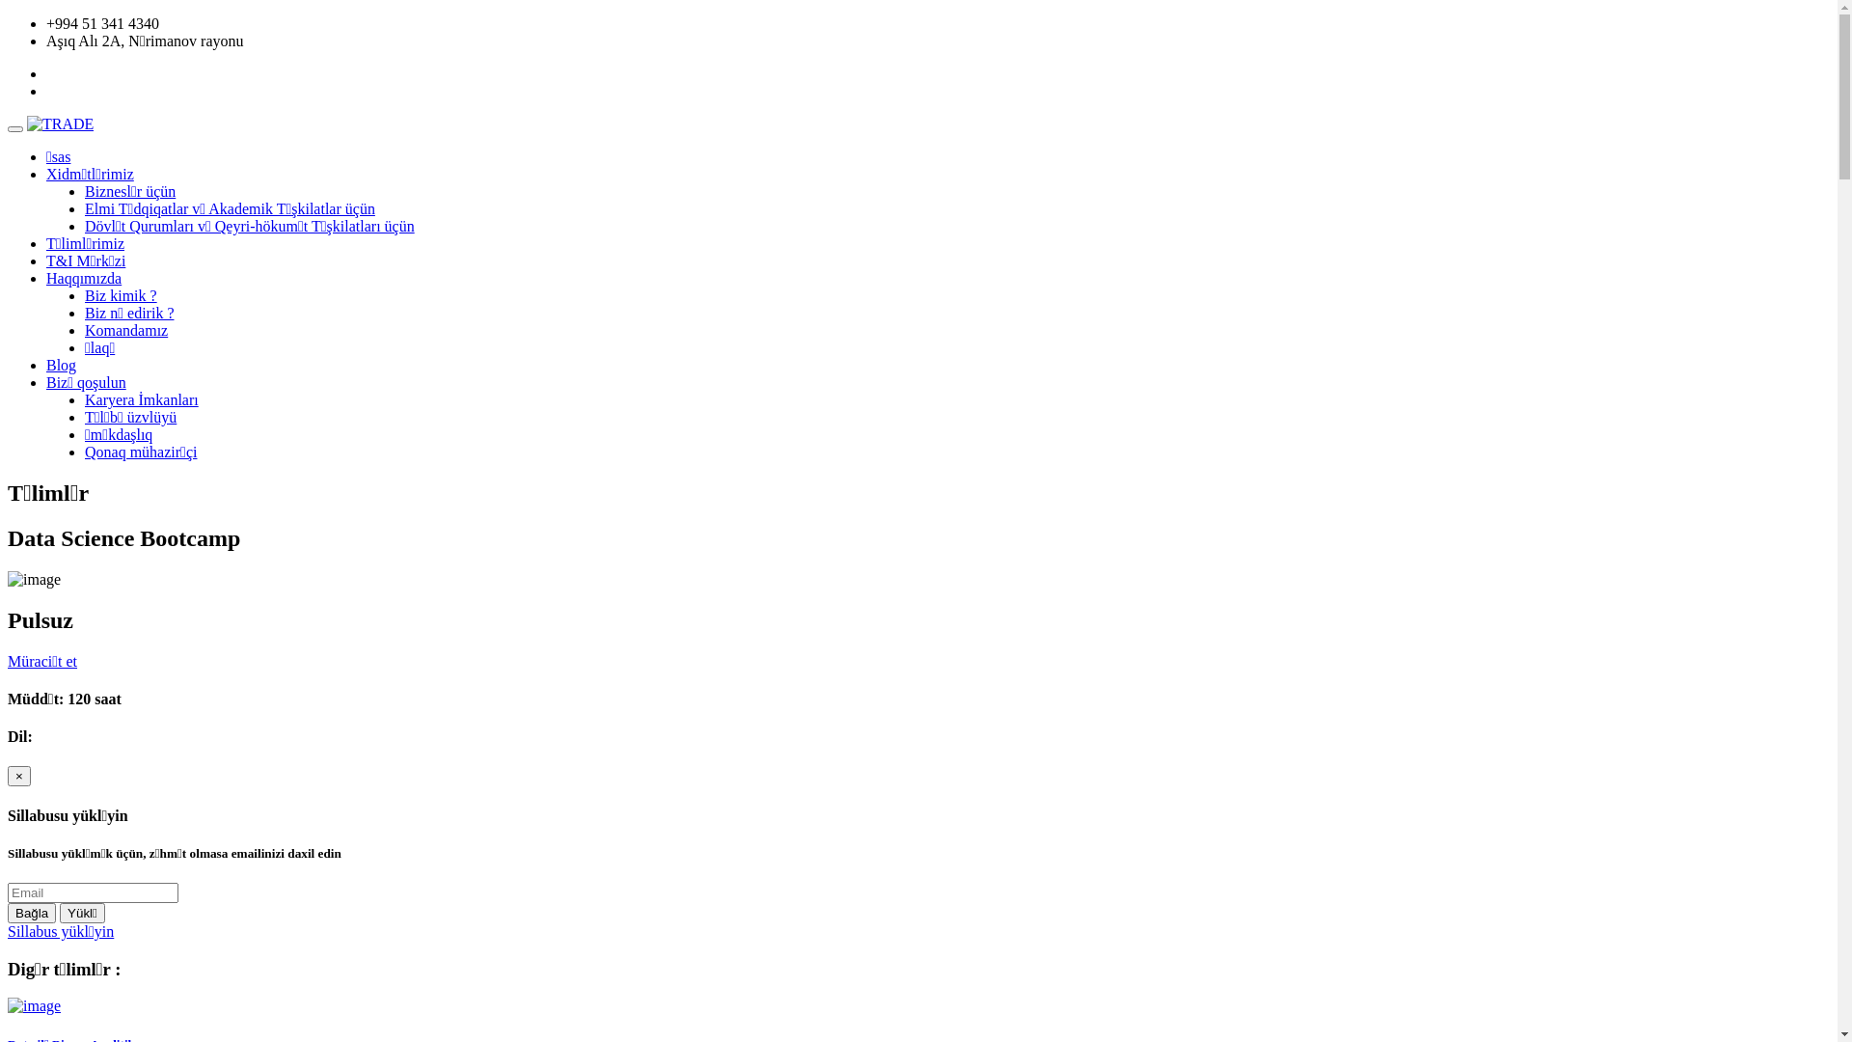  I want to click on Biz kimik ?, so click(122, 295).